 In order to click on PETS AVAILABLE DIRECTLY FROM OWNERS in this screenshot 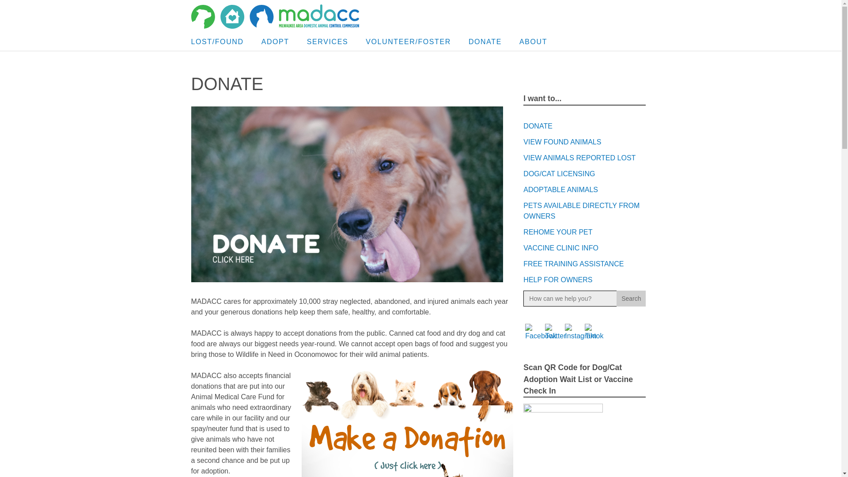, I will do `click(581, 210)`.